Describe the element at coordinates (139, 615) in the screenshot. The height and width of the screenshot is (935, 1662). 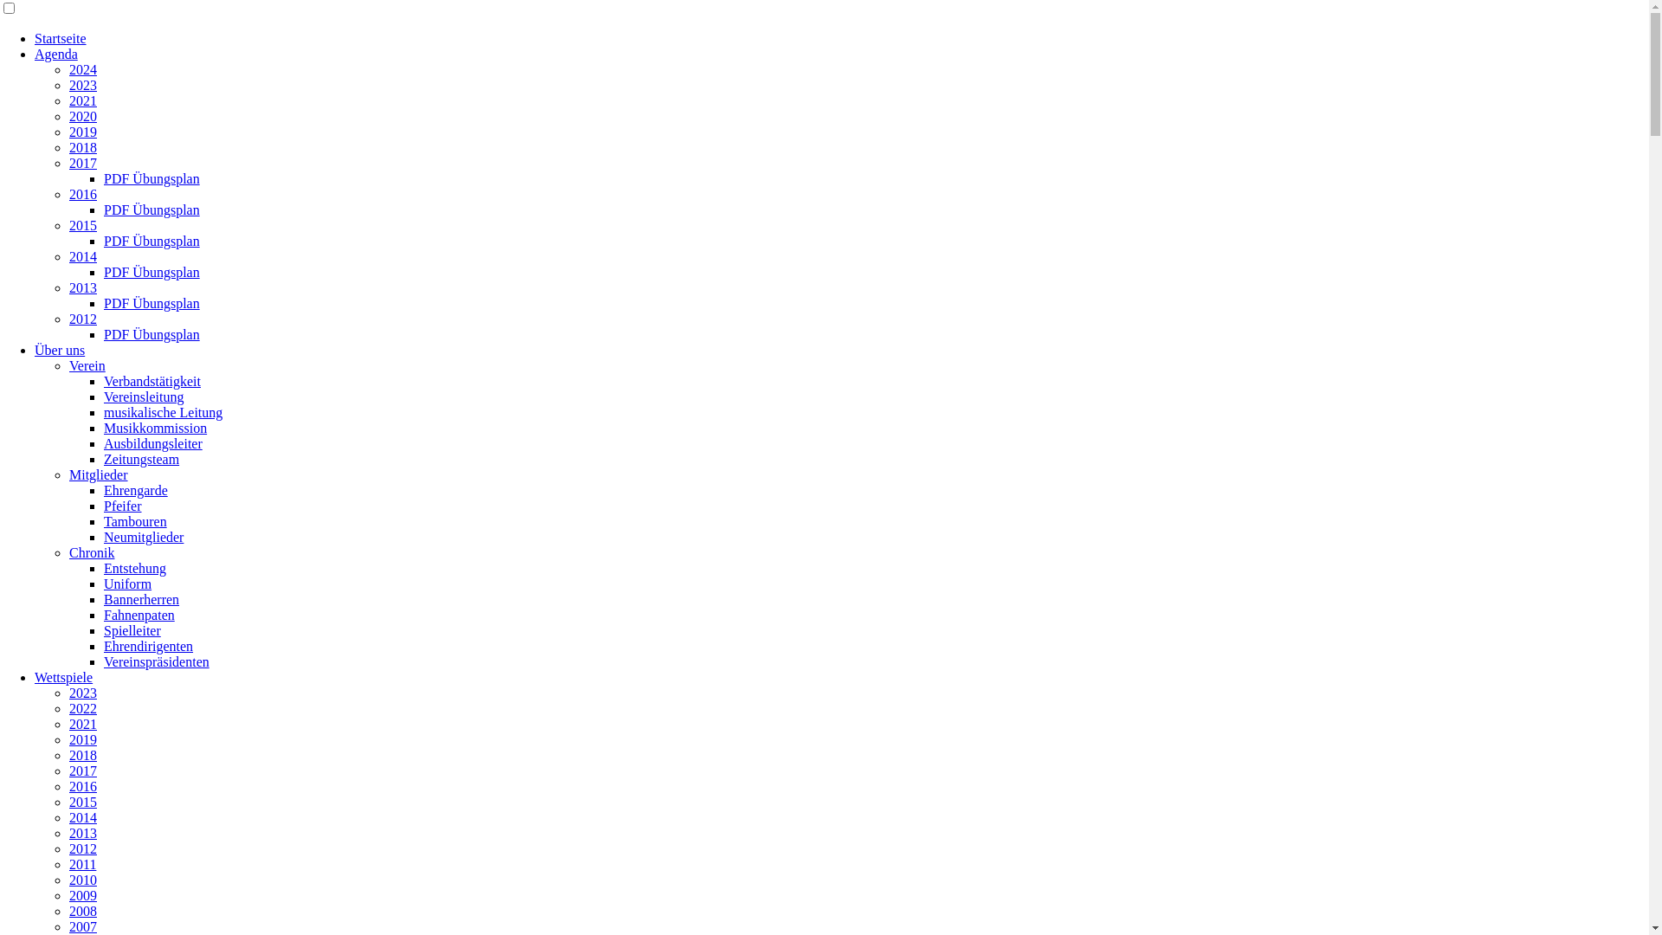
I see `Fahnenpaten` at that location.